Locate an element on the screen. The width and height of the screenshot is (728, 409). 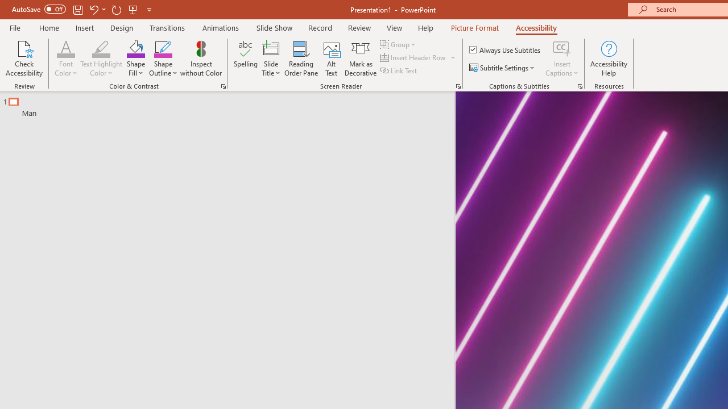
Shape Fill is located at coordinates (135, 58).